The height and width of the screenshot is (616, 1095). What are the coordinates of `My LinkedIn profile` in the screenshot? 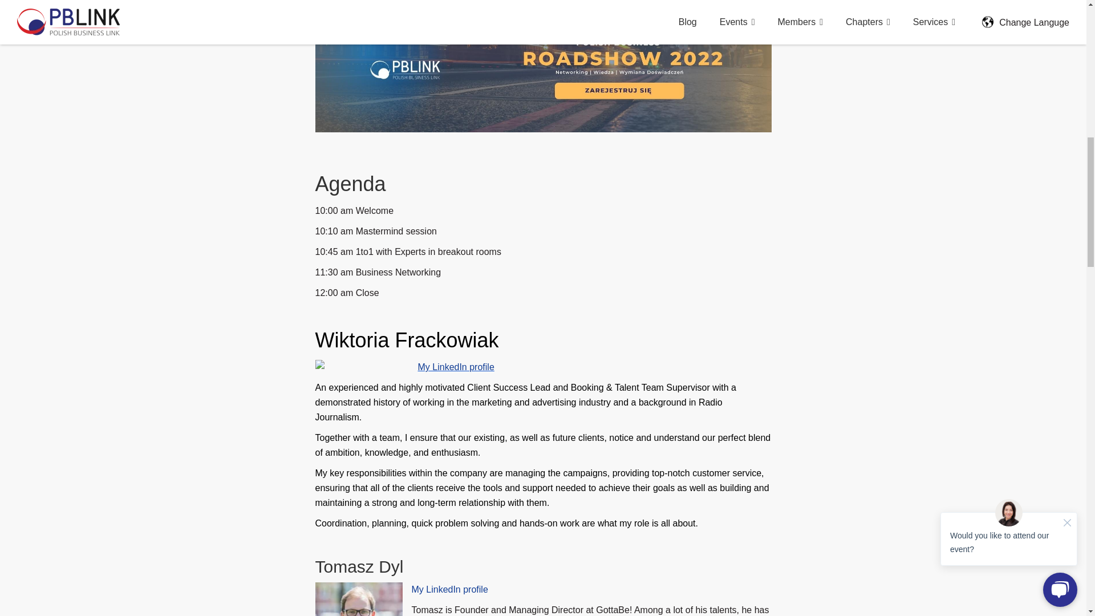 It's located at (449, 589).